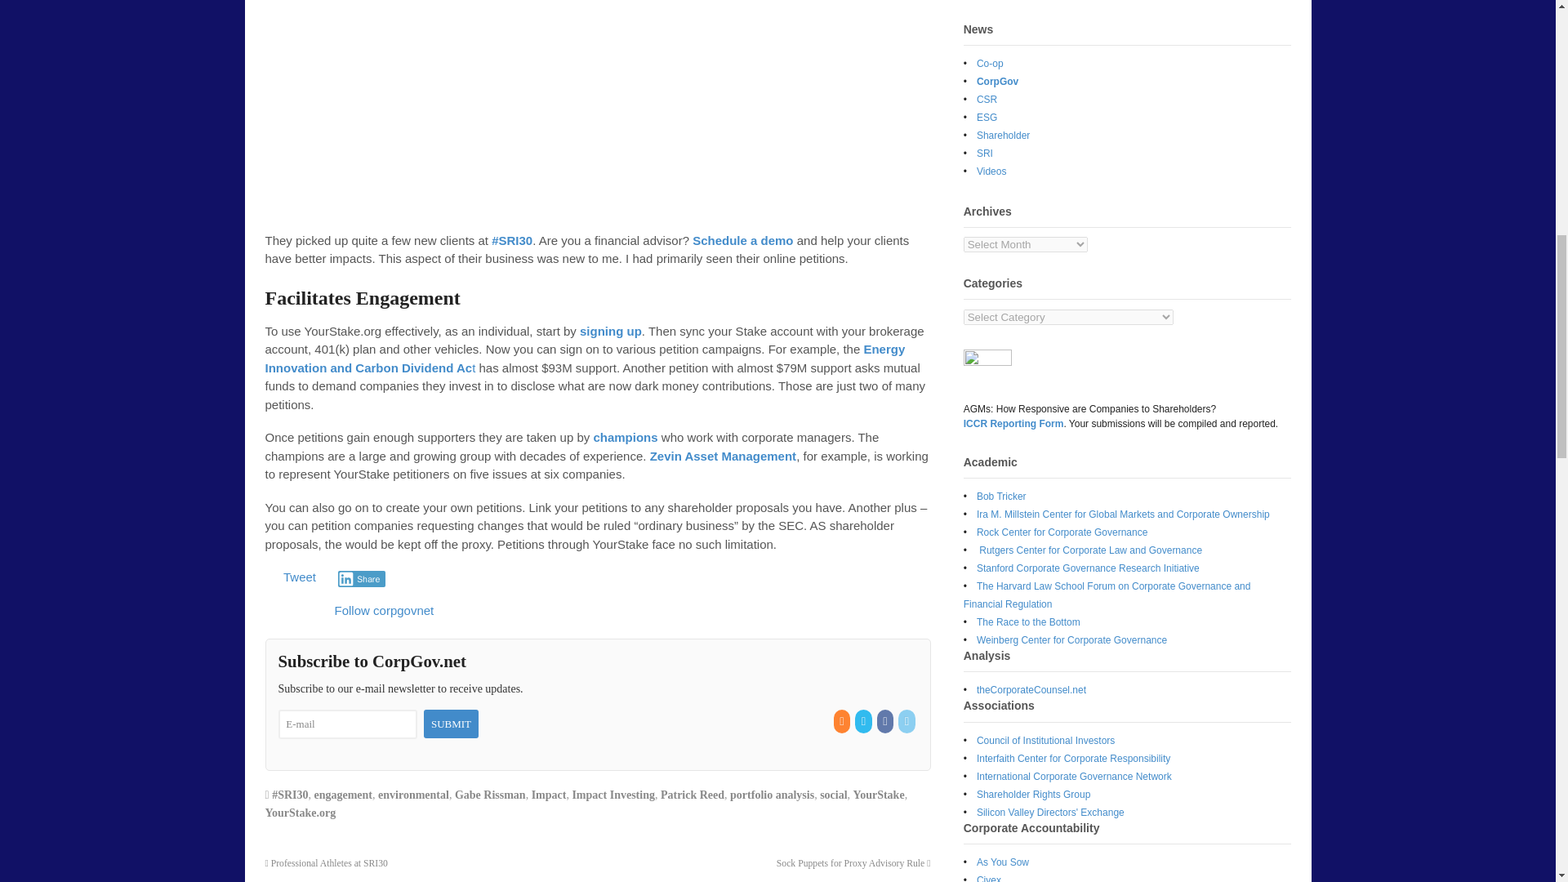 This screenshot has height=882, width=1568. I want to click on E-mail, so click(346, 724).